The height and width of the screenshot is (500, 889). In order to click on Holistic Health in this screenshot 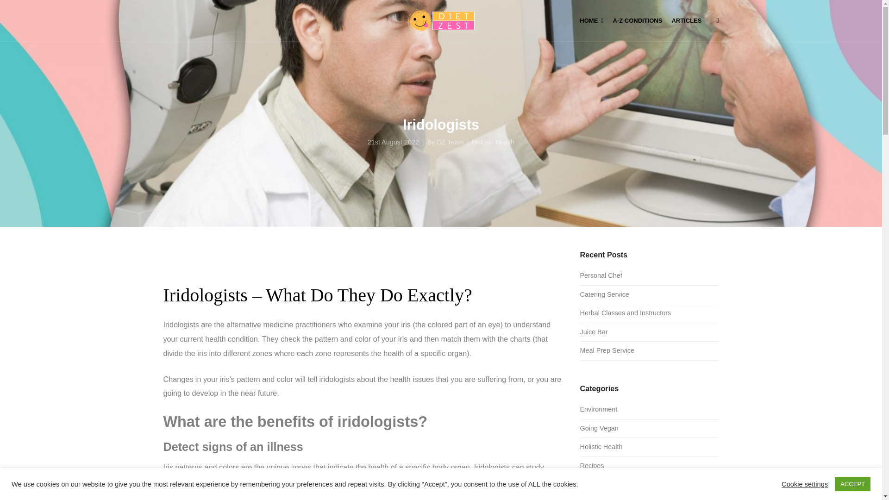, I will do `click(493, 143)`.